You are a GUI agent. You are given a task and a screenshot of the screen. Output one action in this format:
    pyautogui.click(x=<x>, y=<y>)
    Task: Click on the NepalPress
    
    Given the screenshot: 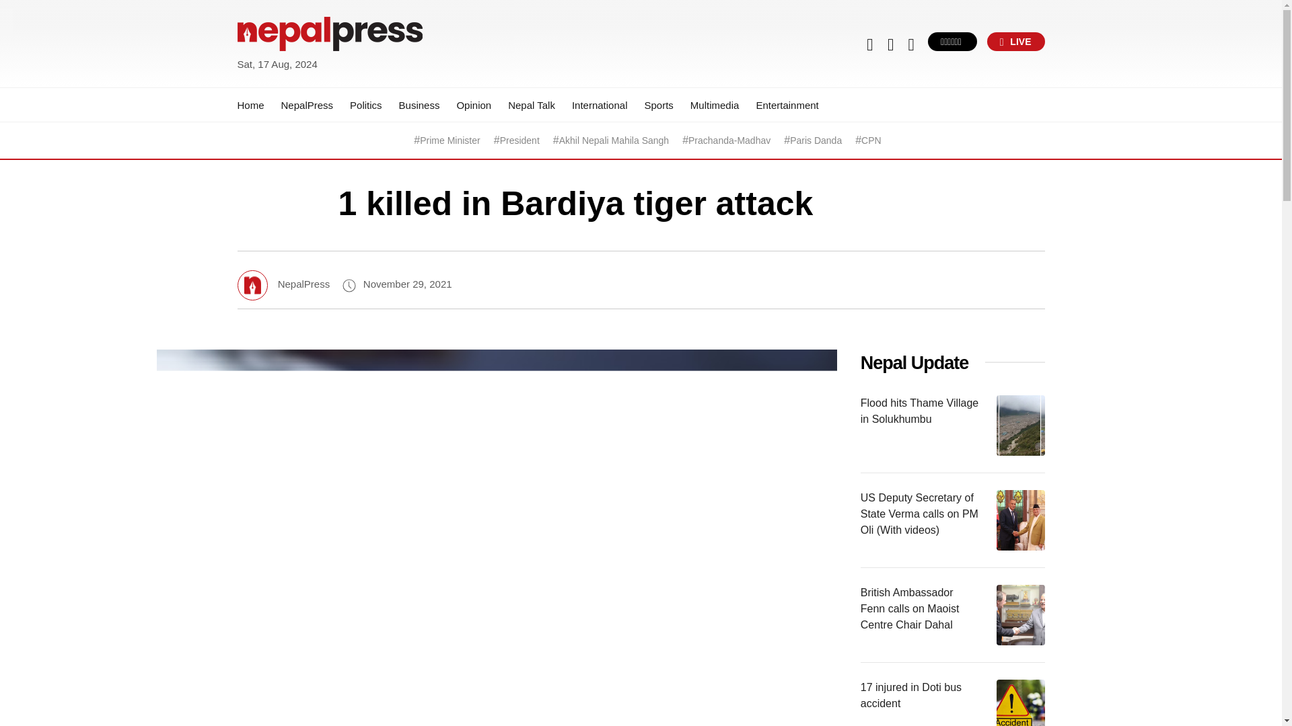 What is the action you would take?
    pyautogui.click(x=307, y=105)
    